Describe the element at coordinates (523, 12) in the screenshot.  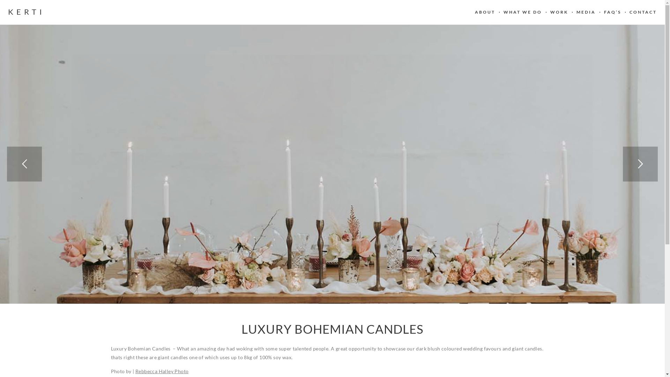
I see `WHAT WE DO` at that location.